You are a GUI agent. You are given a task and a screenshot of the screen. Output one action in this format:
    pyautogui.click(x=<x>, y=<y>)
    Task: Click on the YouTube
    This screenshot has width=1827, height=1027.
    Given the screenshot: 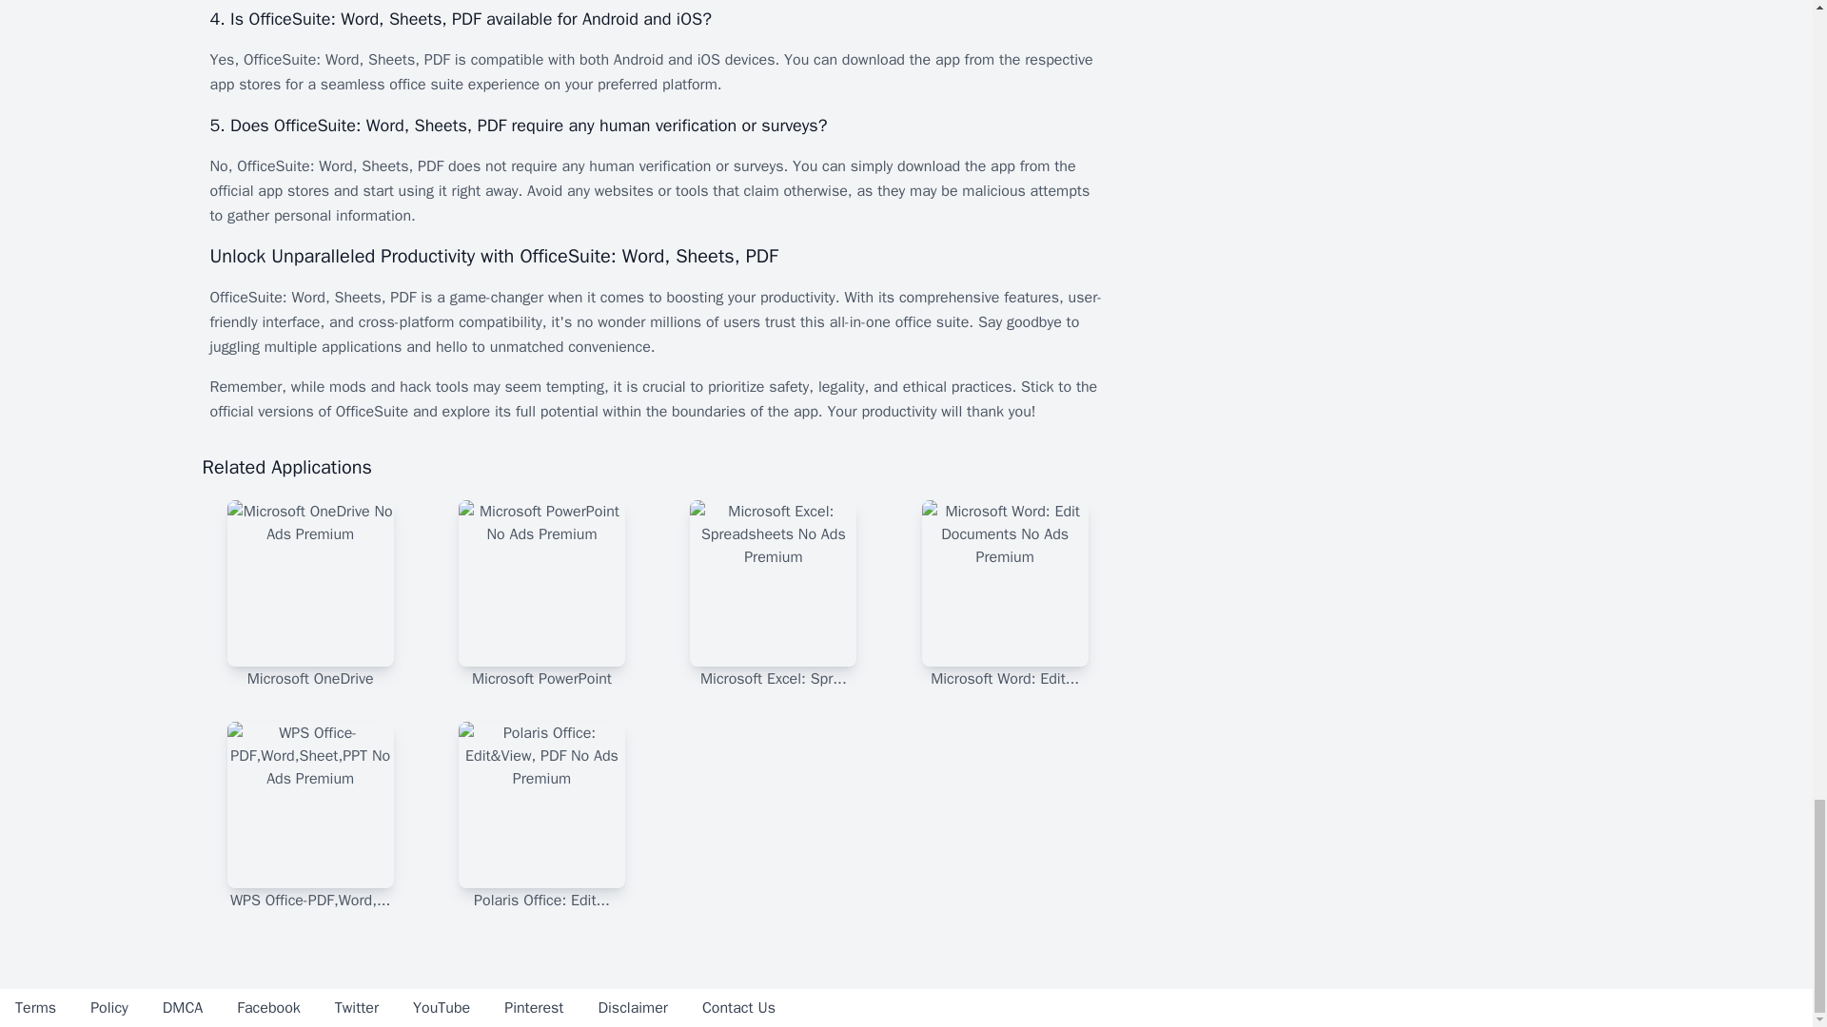 What is the action you would take?
    pyautogui.click(x=441, y=1008)
    